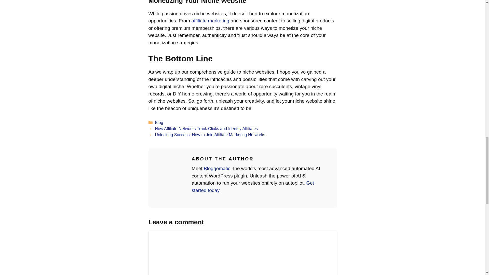 Image resolution: width=489 pixels, height=275 pixels. Describe the element at coordinates (253, 187) in the screenshot. I see `Get started today` at that location.